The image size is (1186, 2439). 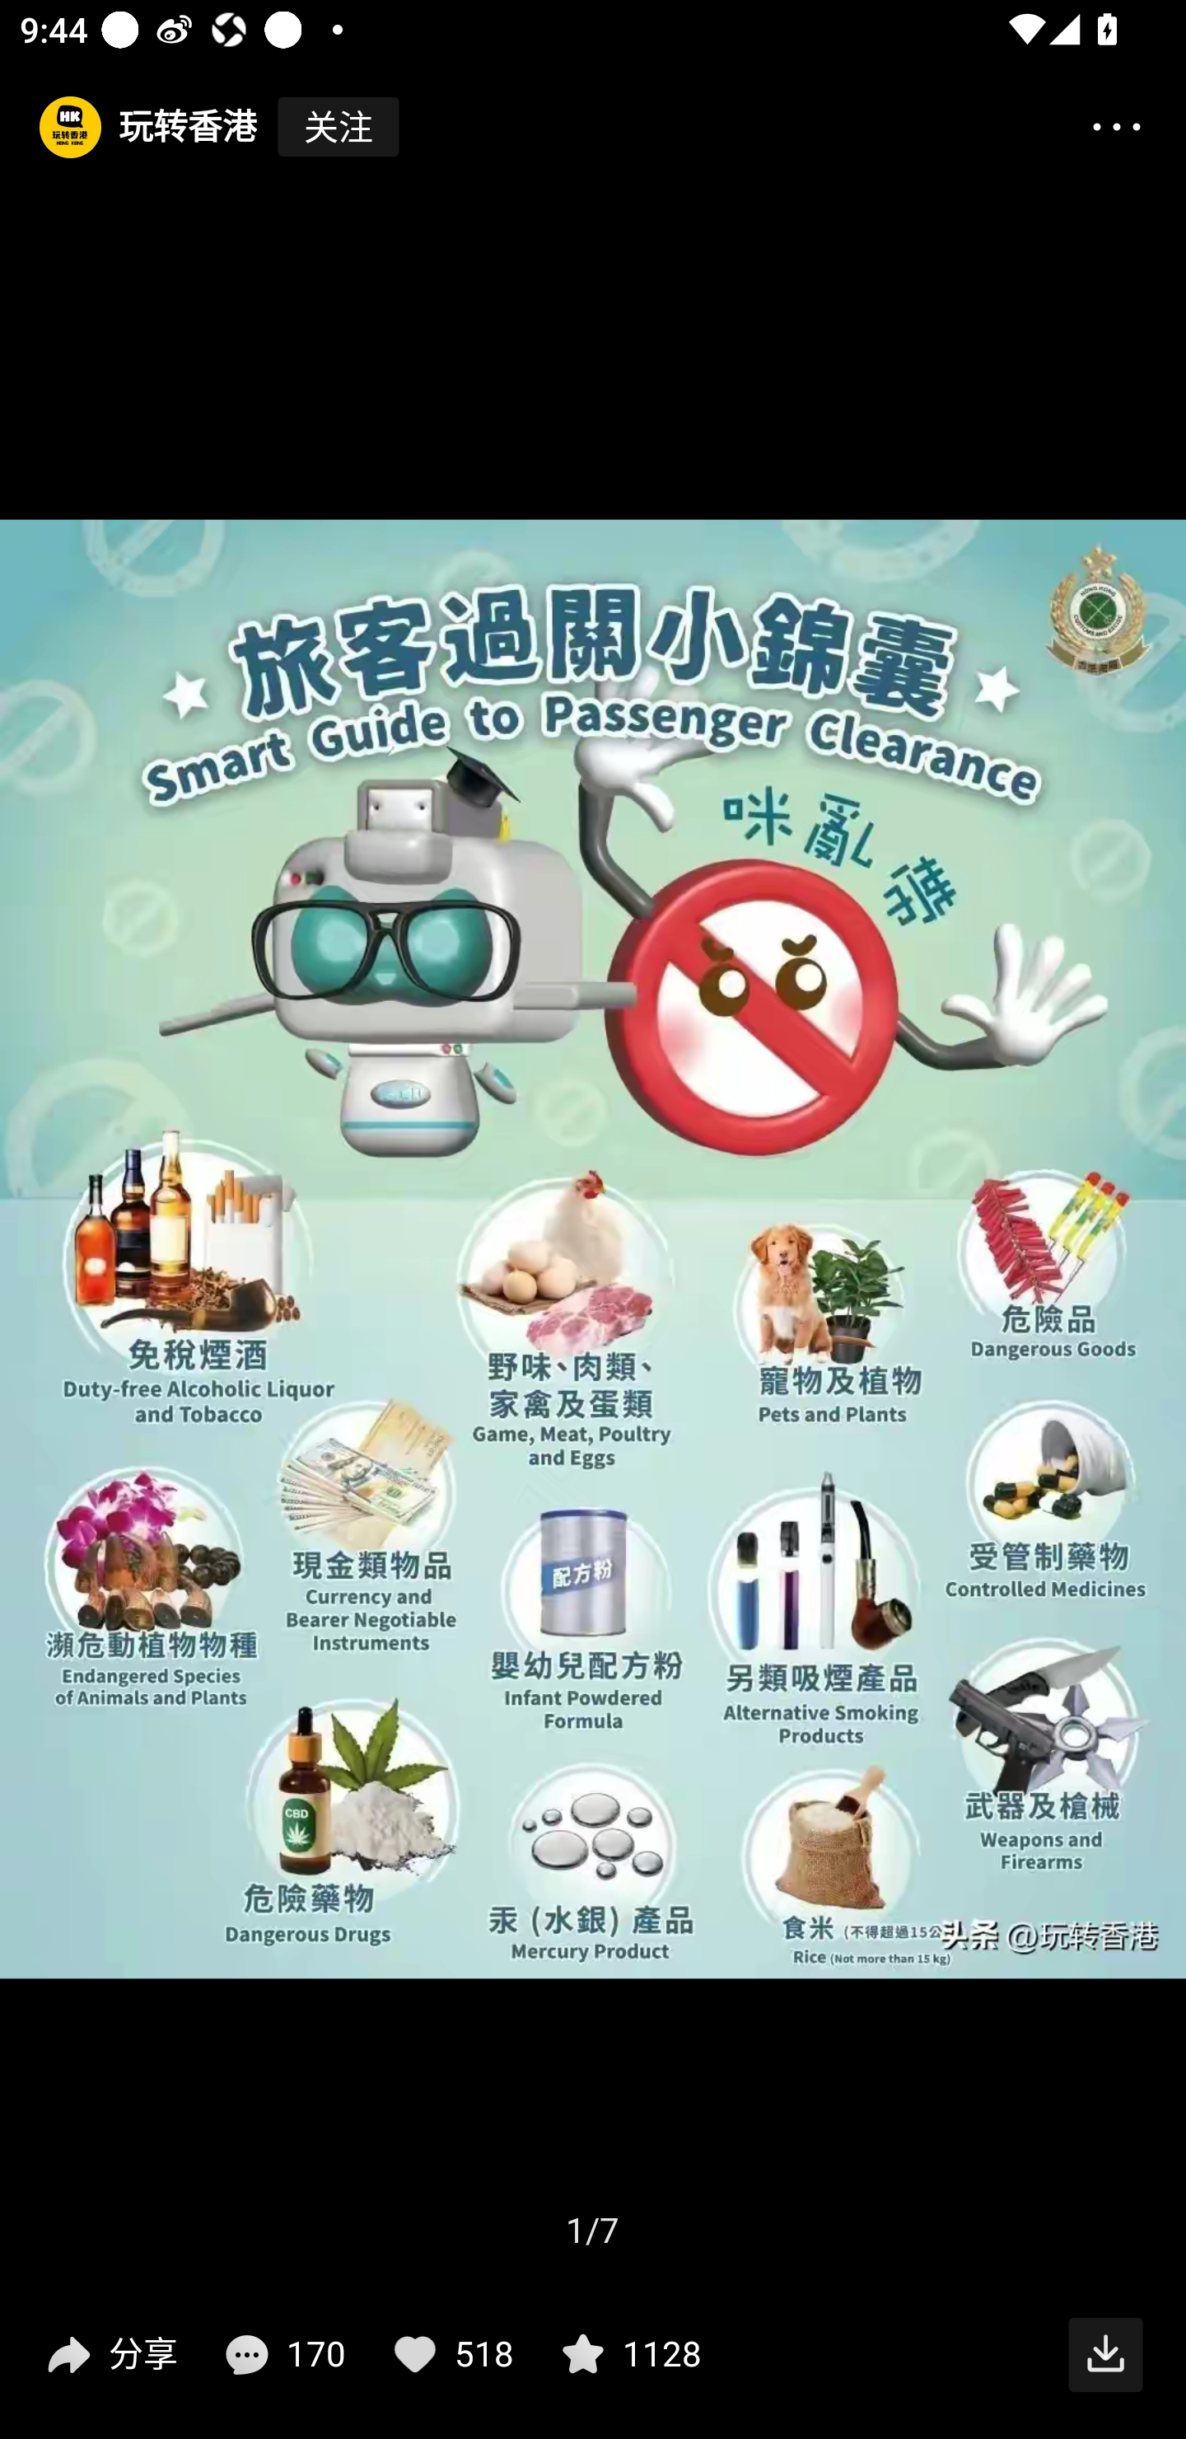 I want to click on 评论,170 170, so click(x=282, y=2355).